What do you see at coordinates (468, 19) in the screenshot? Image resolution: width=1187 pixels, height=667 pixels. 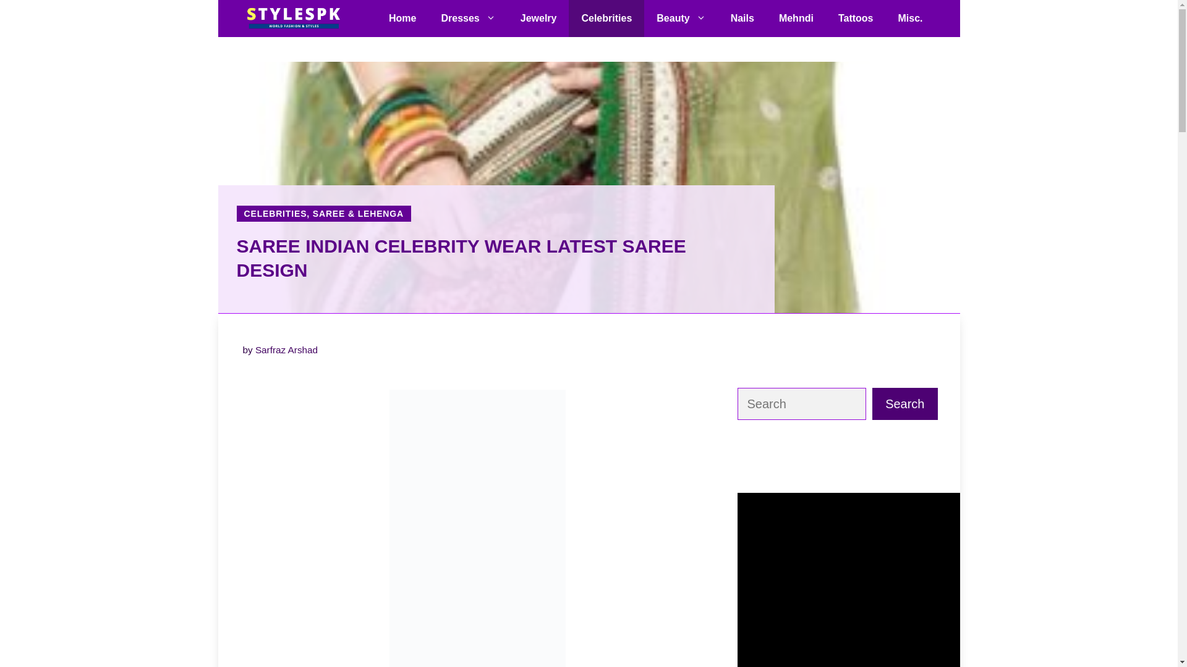 I see `Dresses` at bounding box center [468, 19].